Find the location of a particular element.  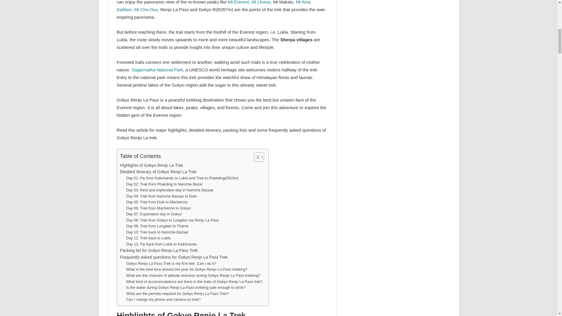

Day 10: Trek back to Namche Bazaar is located at coordinates (157, 232).